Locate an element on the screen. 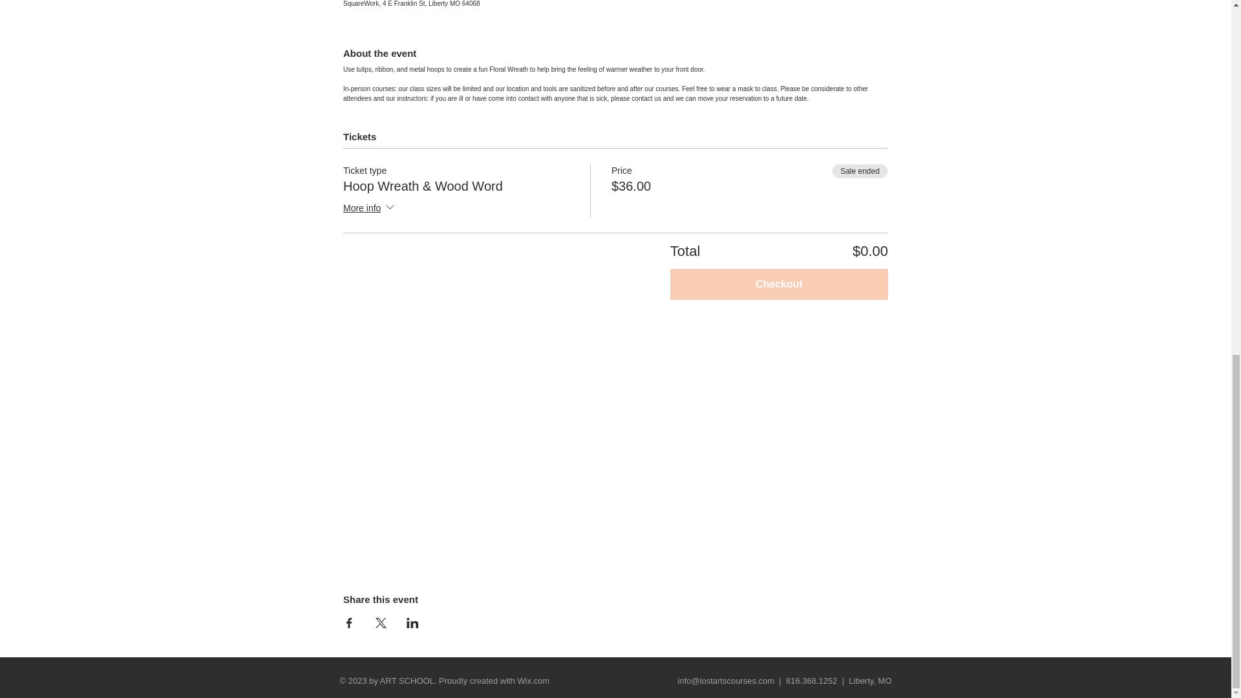 This screenshot has width=1241, height=698. Wix.com is located at coordinates (533, 681).